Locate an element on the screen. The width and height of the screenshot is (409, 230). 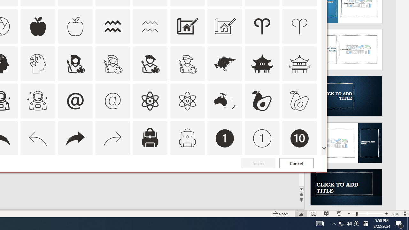
AutomationID: Icons_Back_RTL is located at coordinates (75, 138).